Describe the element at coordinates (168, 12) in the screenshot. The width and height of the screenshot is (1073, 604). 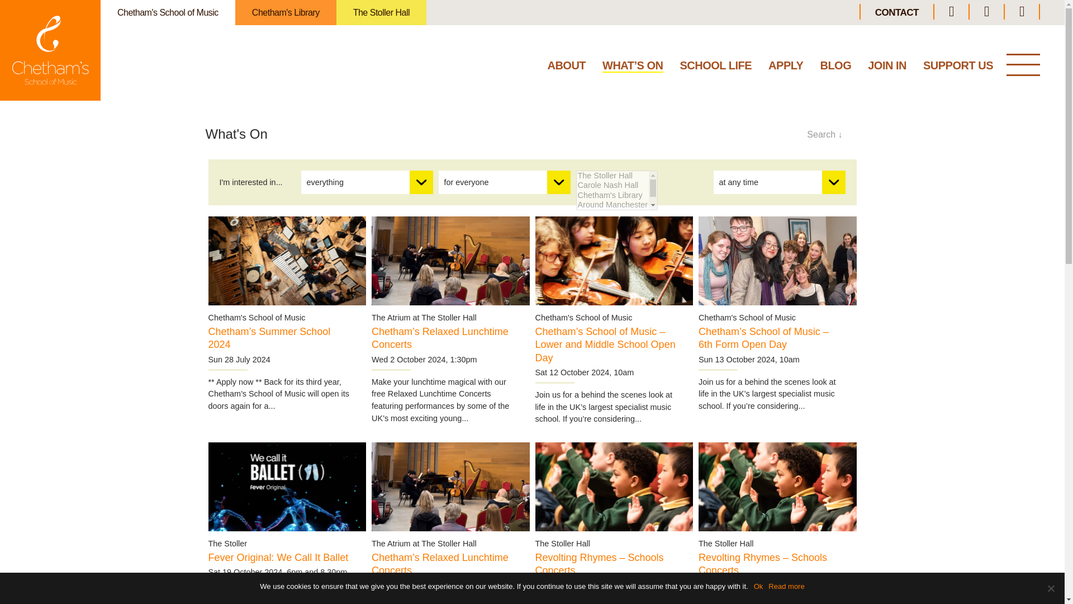
I see `Chetham's School of Music` at that location.